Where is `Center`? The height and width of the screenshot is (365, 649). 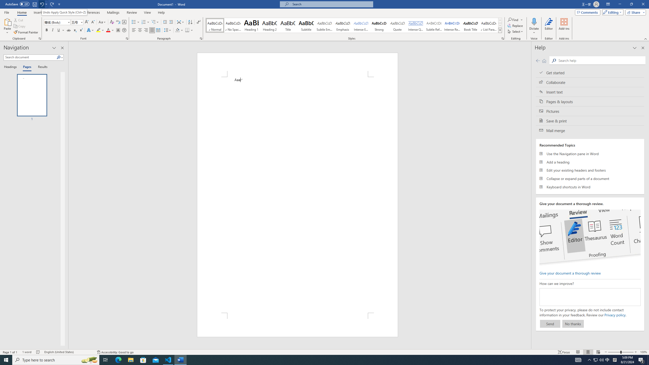 Center is located at coordinates (140, 30).